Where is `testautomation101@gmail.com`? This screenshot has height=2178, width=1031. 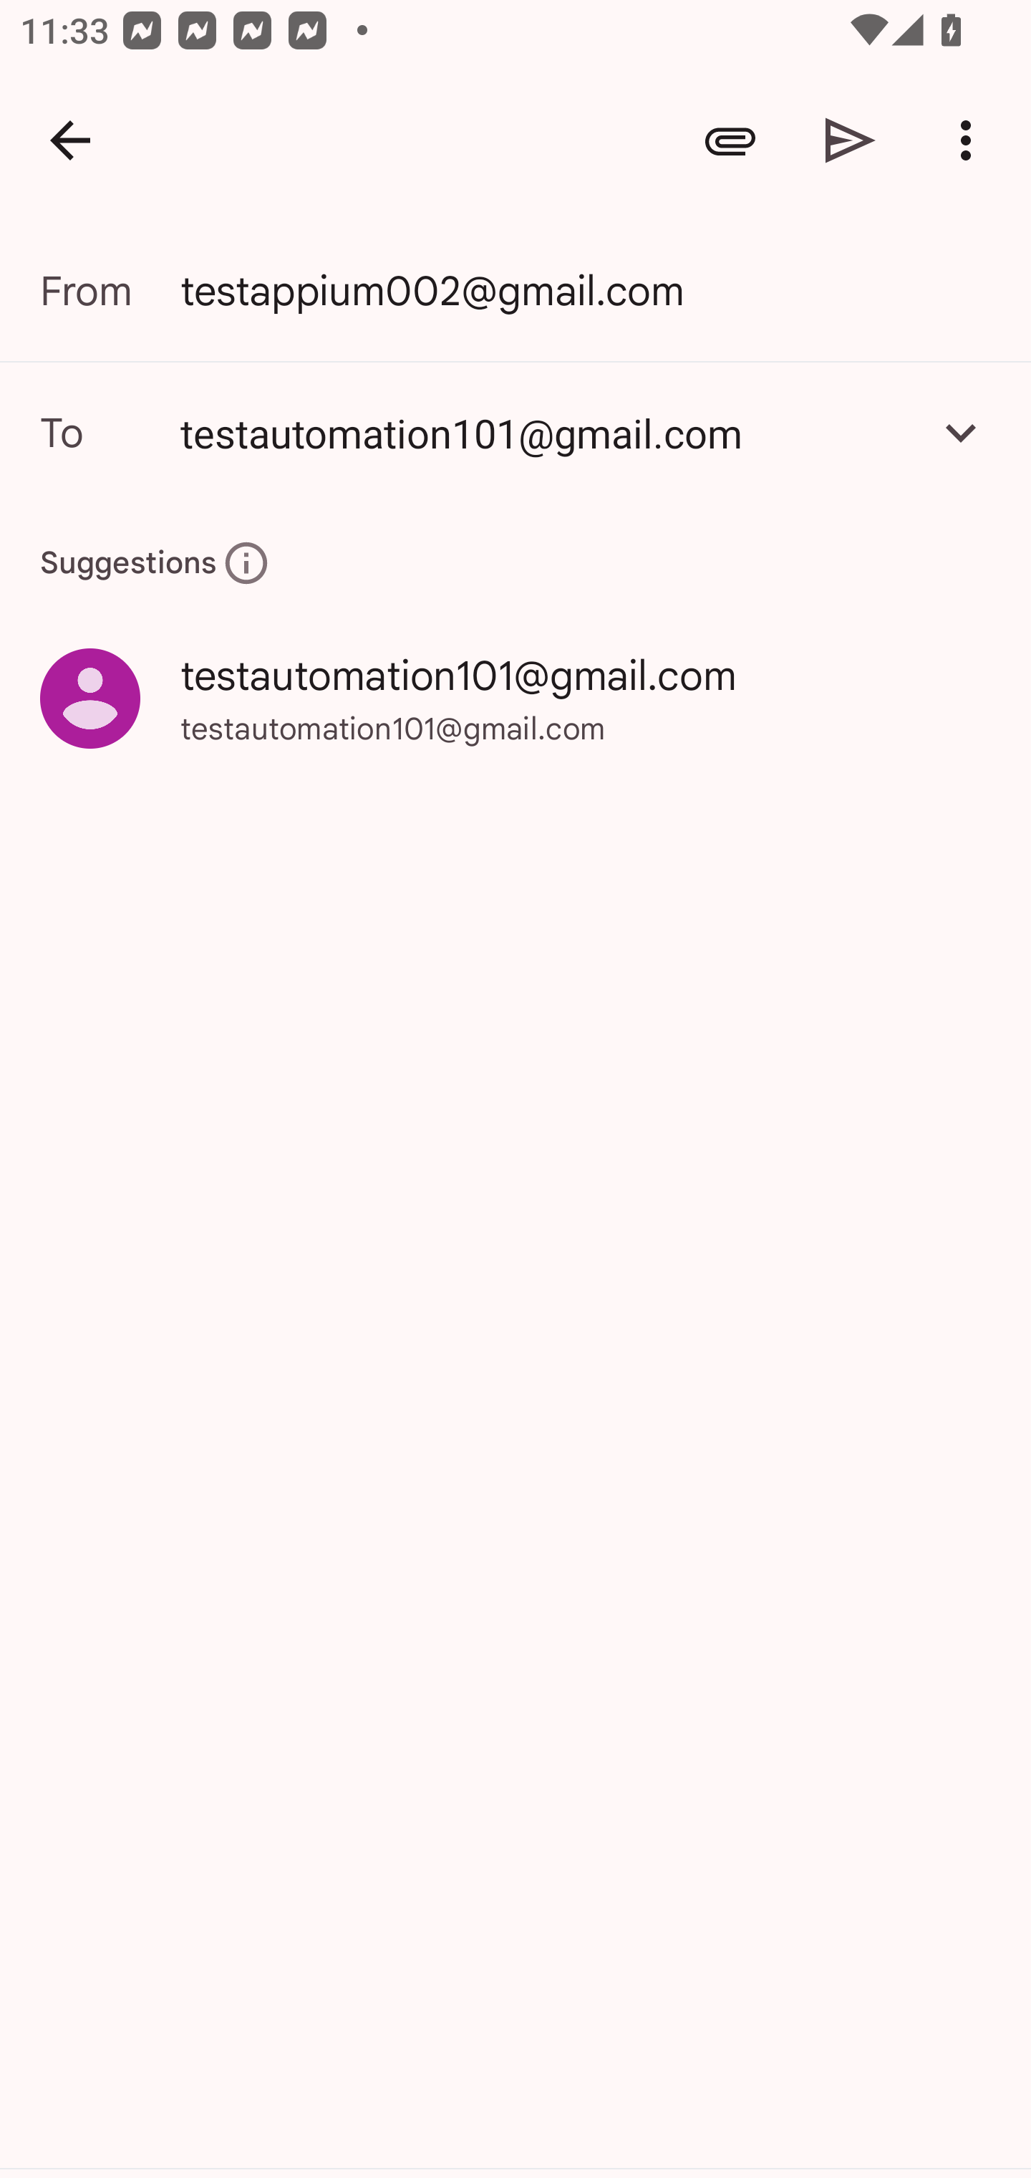 testautomation101@gmail.com is located at coordinates (515, 432).